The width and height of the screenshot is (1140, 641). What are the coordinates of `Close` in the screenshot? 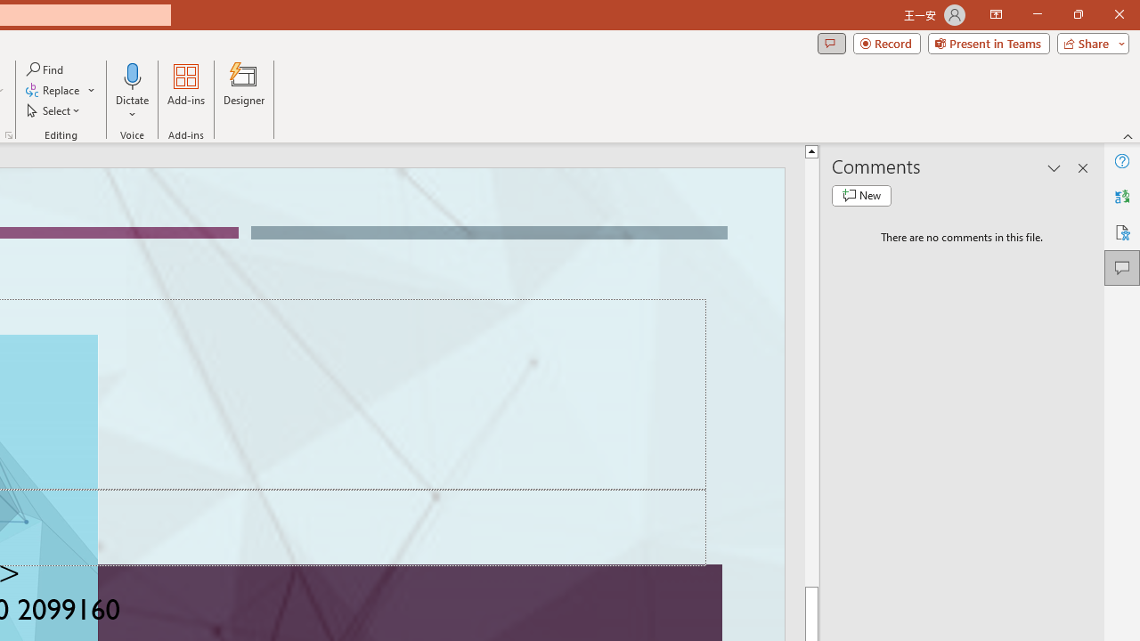 It's located at (1119, 14).